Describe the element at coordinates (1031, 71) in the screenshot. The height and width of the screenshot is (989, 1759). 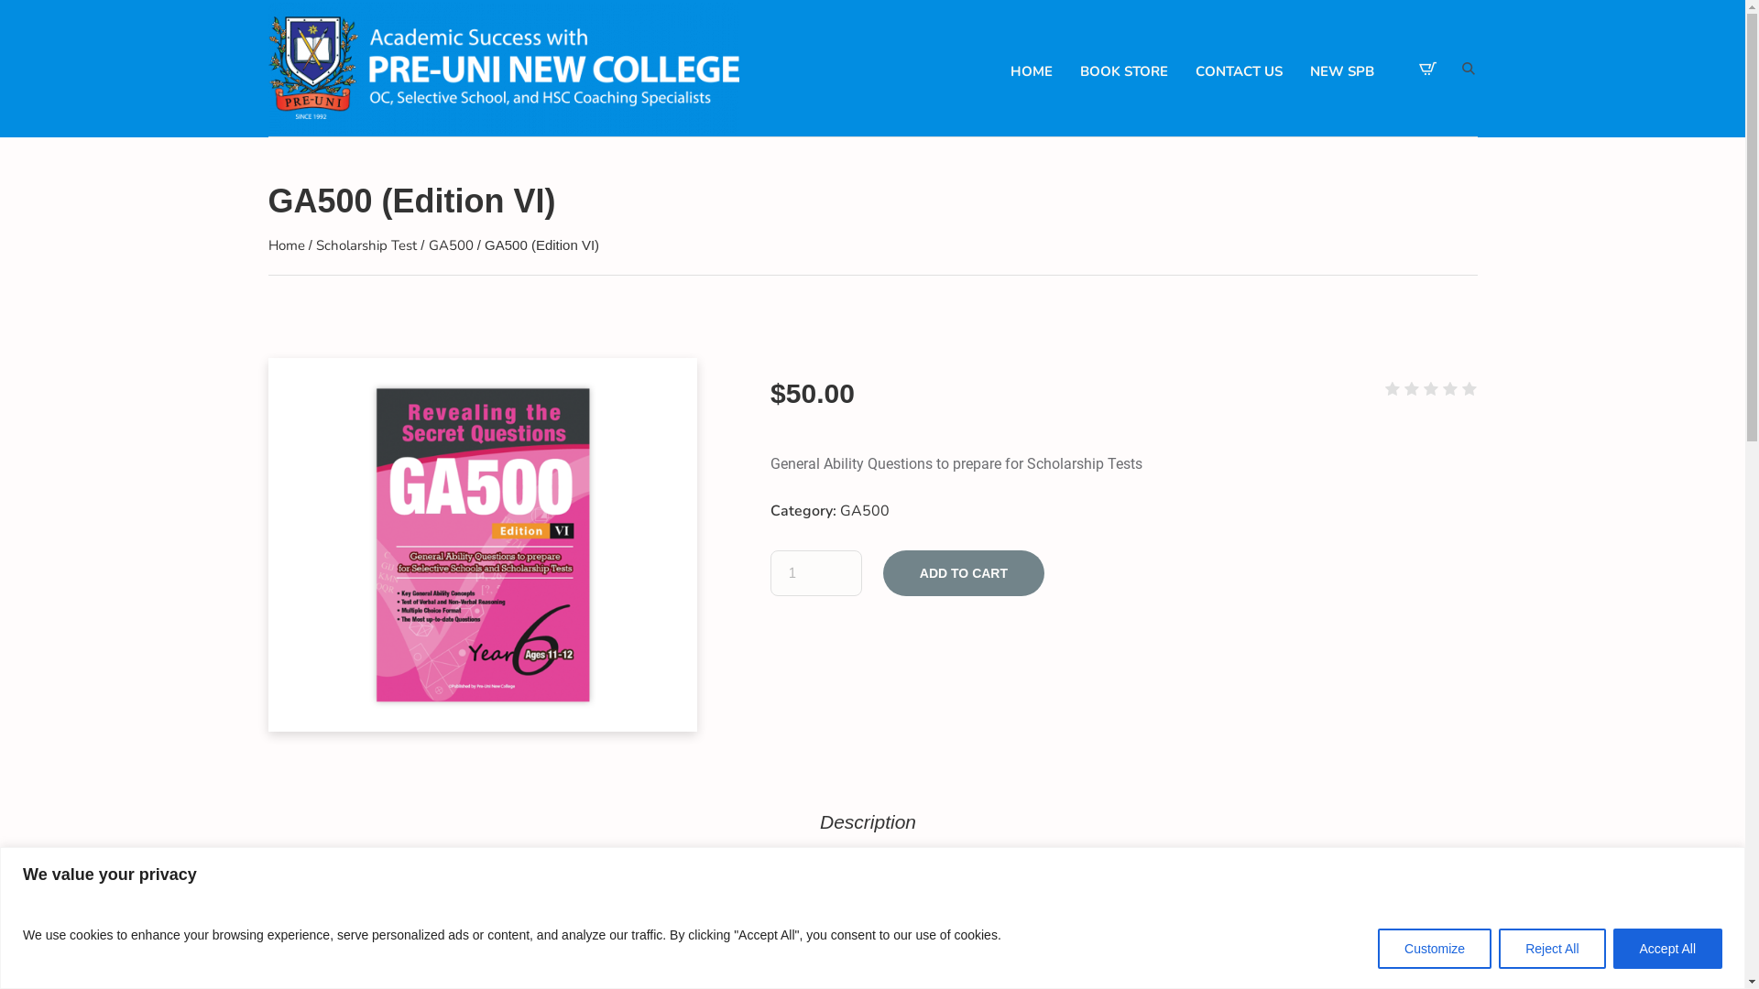
I see `HOME` at that location.